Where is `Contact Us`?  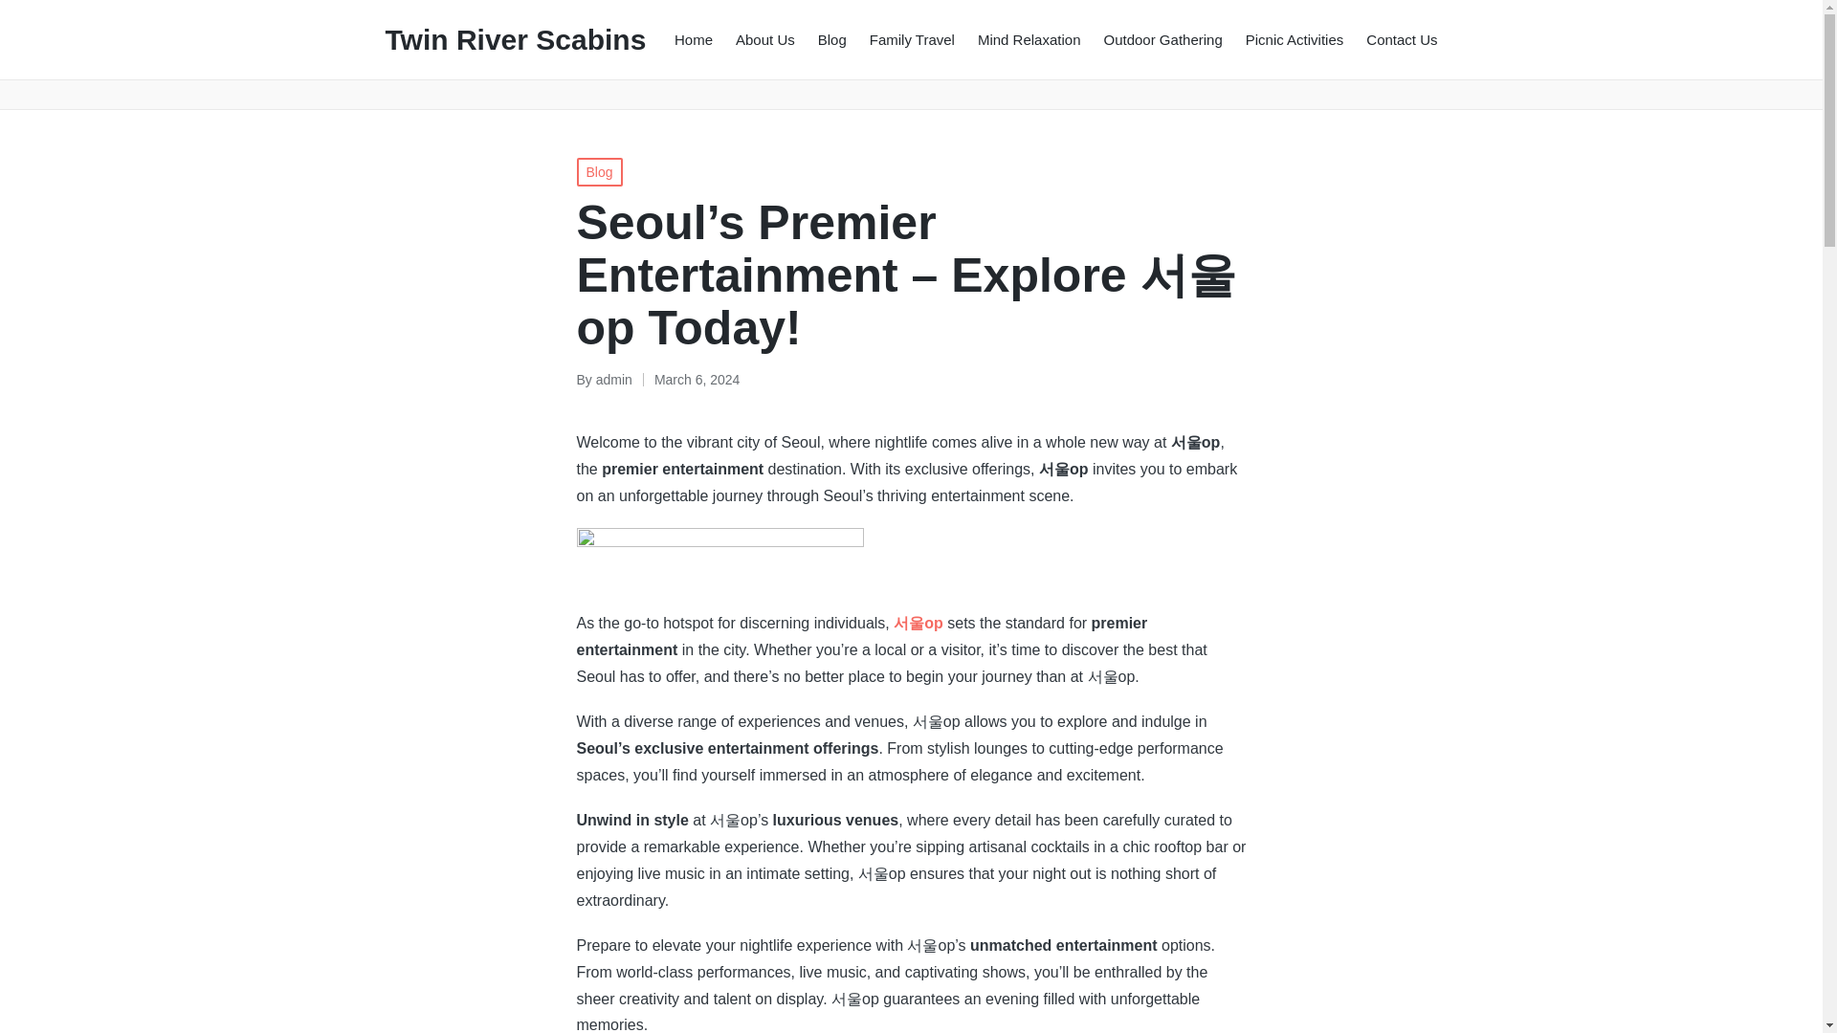 Contact Us is located at coordinates (1401, 38).